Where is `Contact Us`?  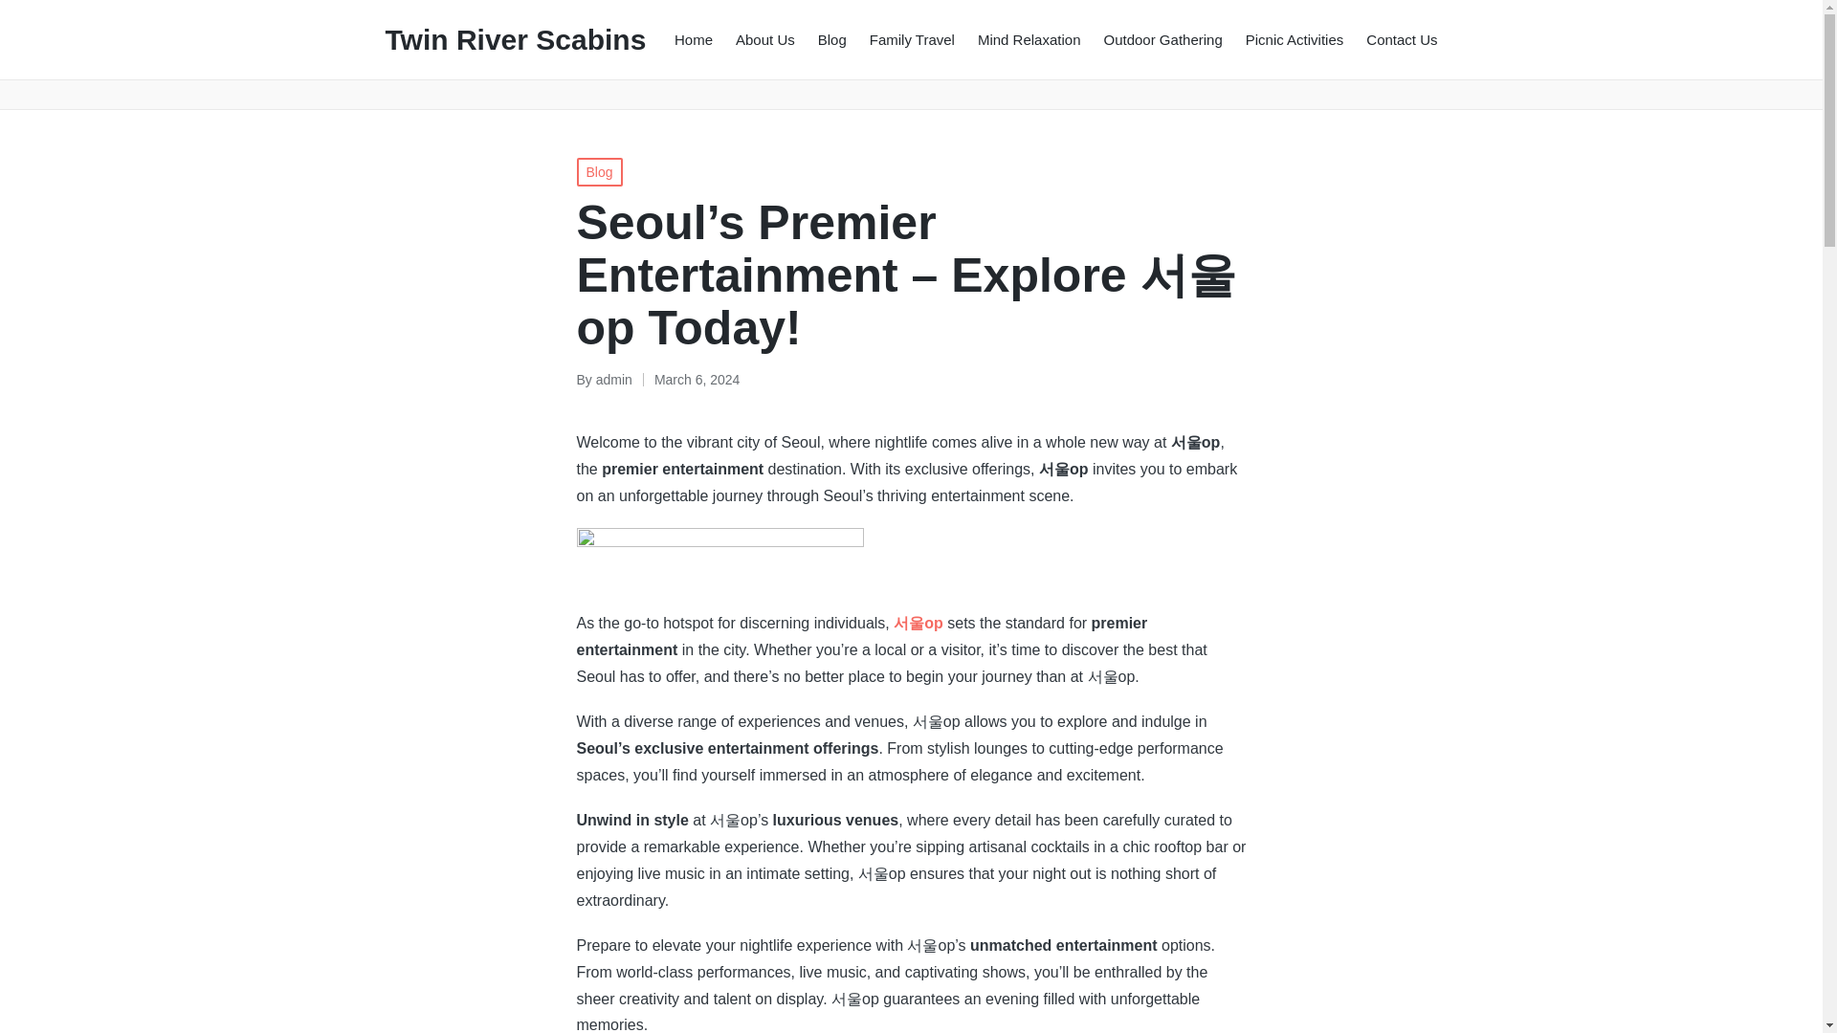 Contact Us is located at coordinates (1401, 38).